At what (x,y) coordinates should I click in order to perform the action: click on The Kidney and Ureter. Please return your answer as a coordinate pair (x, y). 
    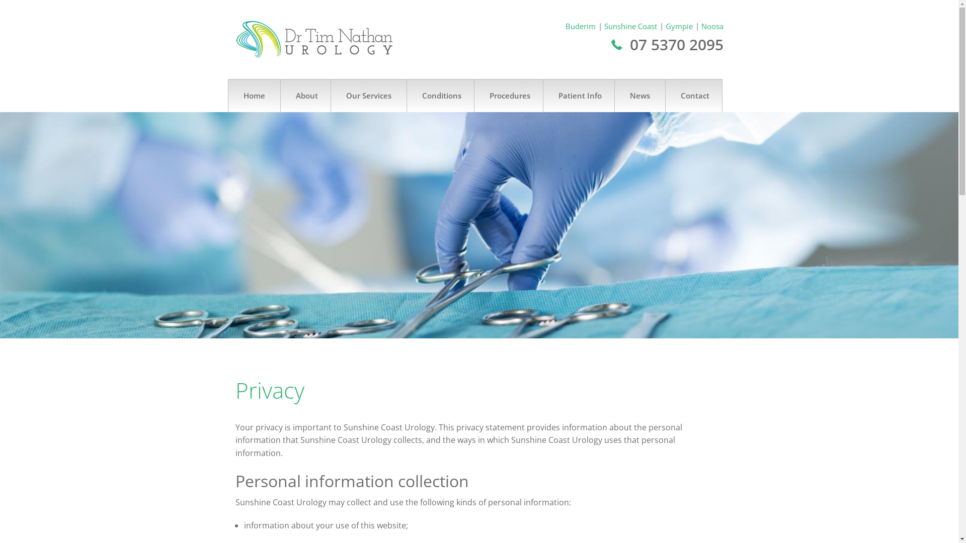
    Looking at the image, I should click on (464, 154).